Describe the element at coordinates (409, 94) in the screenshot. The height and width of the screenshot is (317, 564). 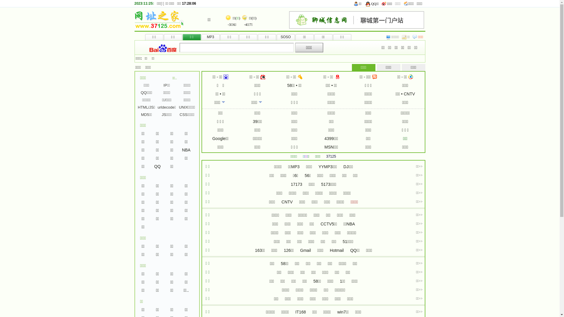
I see `CNTV` at that location.